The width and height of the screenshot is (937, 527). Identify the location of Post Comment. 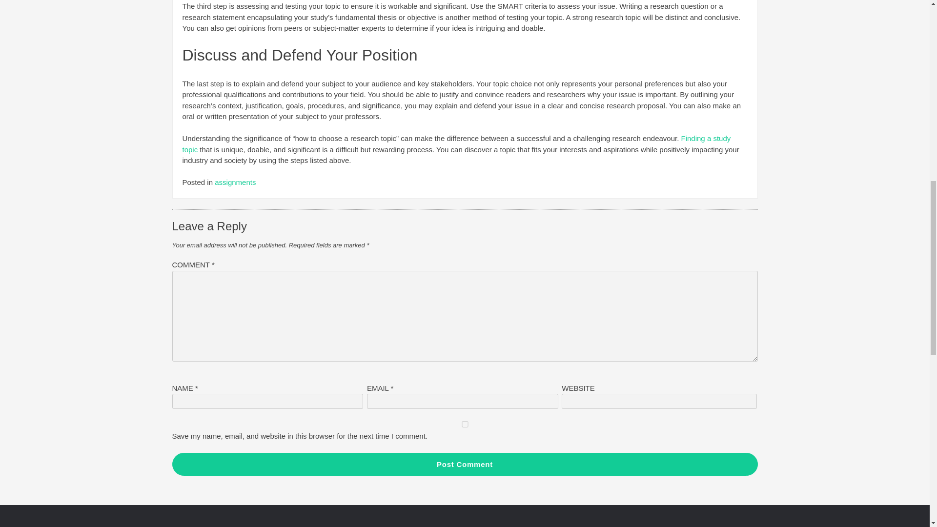
(464, 464).